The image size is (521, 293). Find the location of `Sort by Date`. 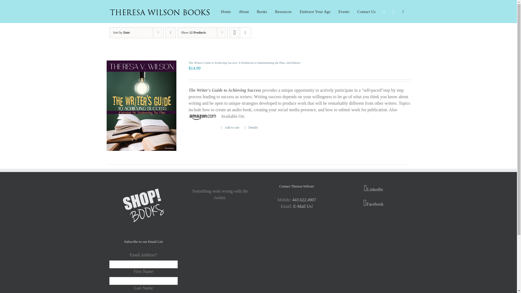

Sort by Date is located at coordinates (121, 33).